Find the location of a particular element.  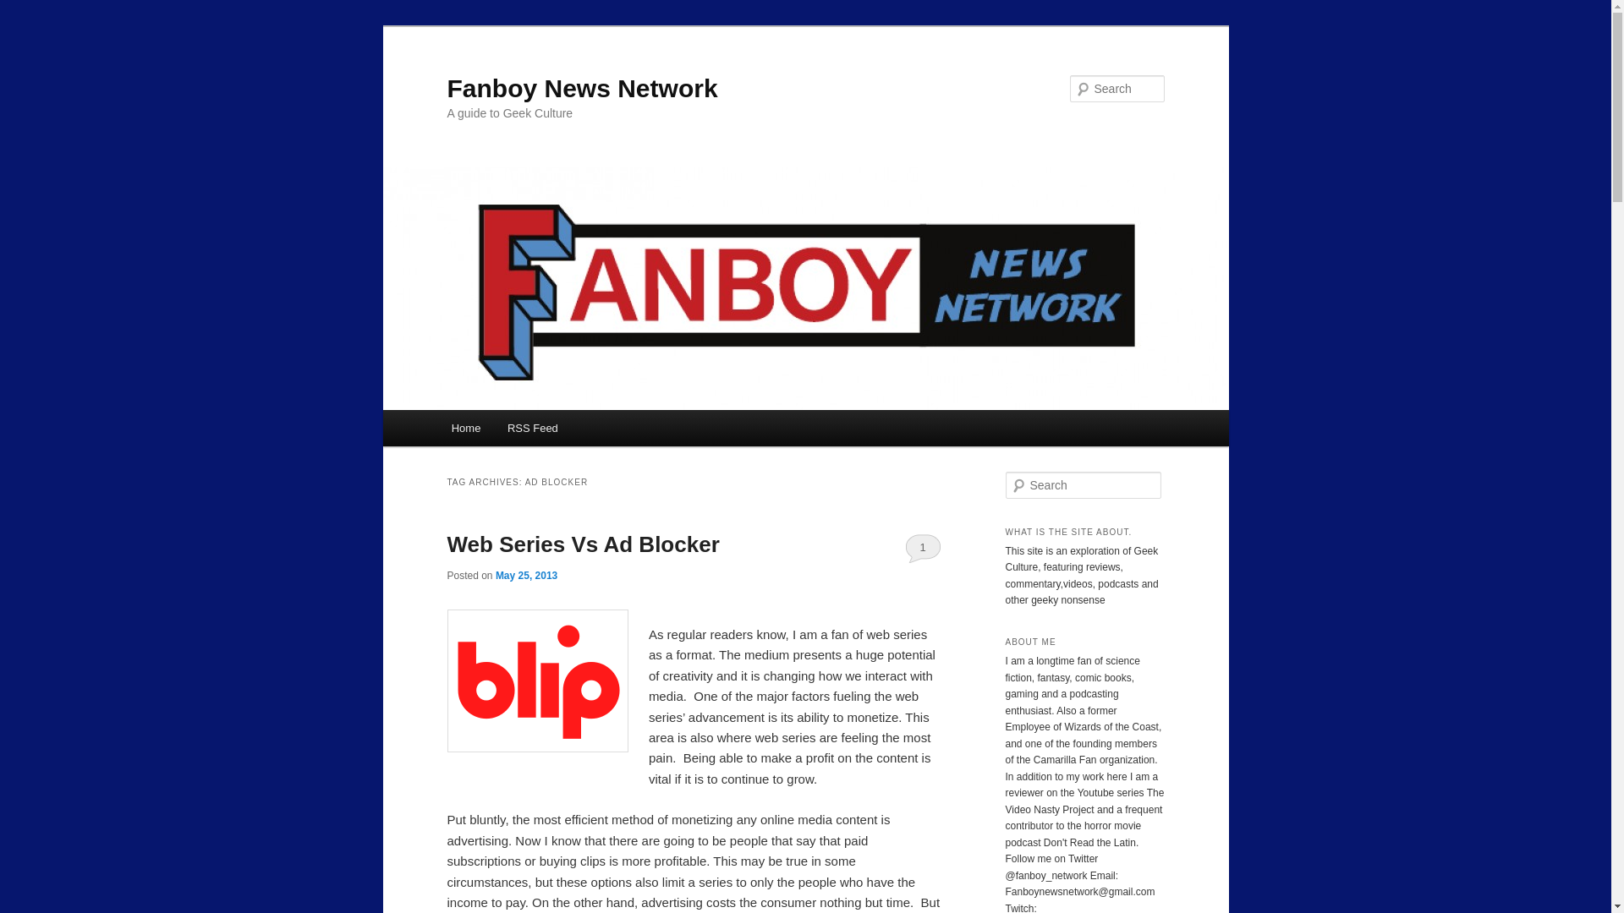

Fanboy News Network is located at coordinates (582, 88).